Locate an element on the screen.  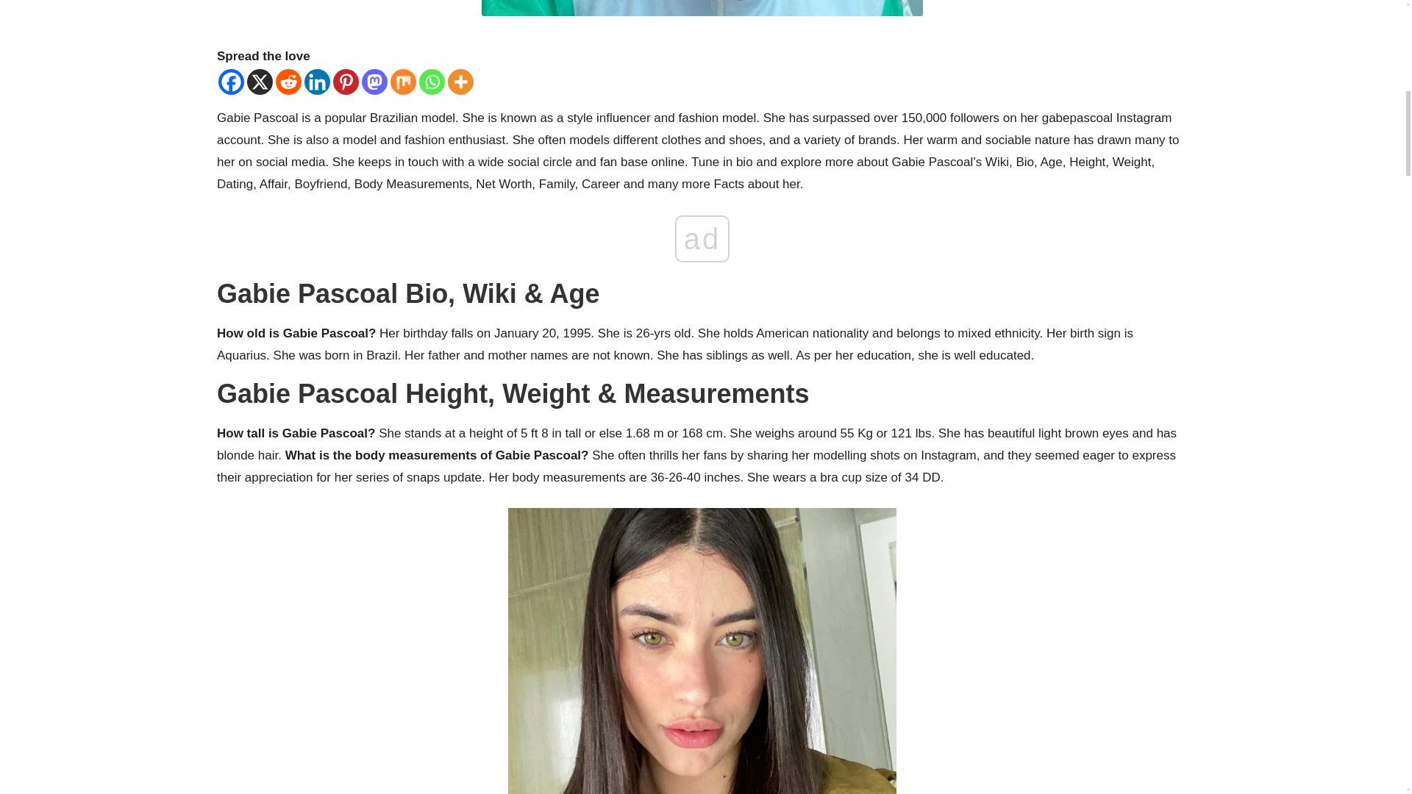
Linkedin is located at coordinates (318, 81).